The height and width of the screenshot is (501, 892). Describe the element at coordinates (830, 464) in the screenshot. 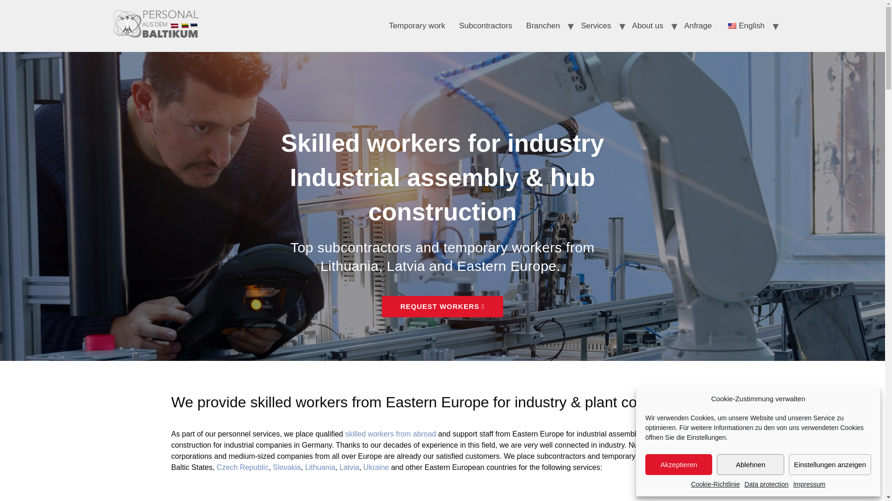

I see `Einstellungen anzeigen` at that location.